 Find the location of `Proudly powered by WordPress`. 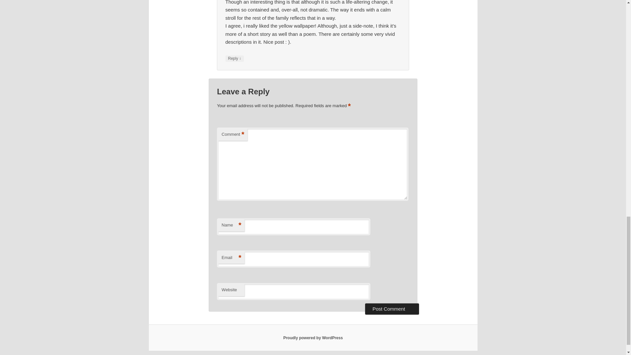

Proudly powered by WordPress is located at coordinates (313, 338).